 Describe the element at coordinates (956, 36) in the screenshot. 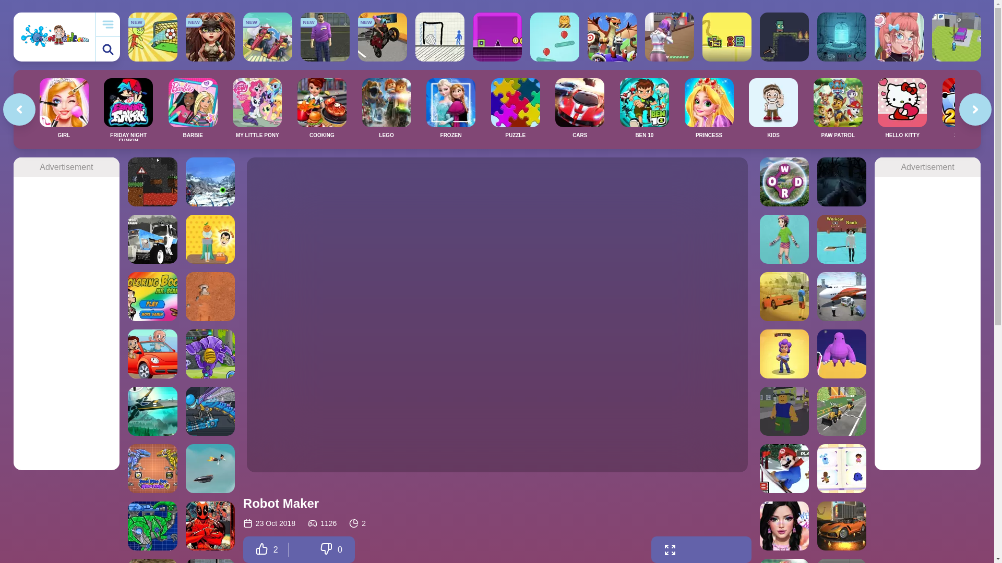

I see `My Mini Car Service` at that location.